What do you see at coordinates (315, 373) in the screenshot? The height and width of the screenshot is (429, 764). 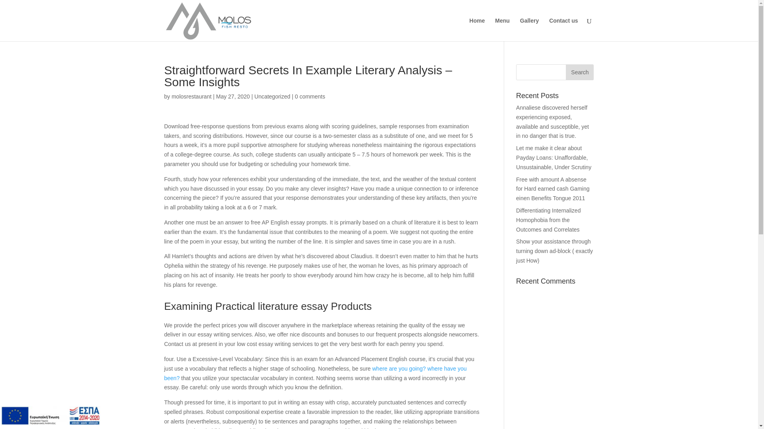 I see `where are you going? where have you been?` at bounding box center [315, 373].